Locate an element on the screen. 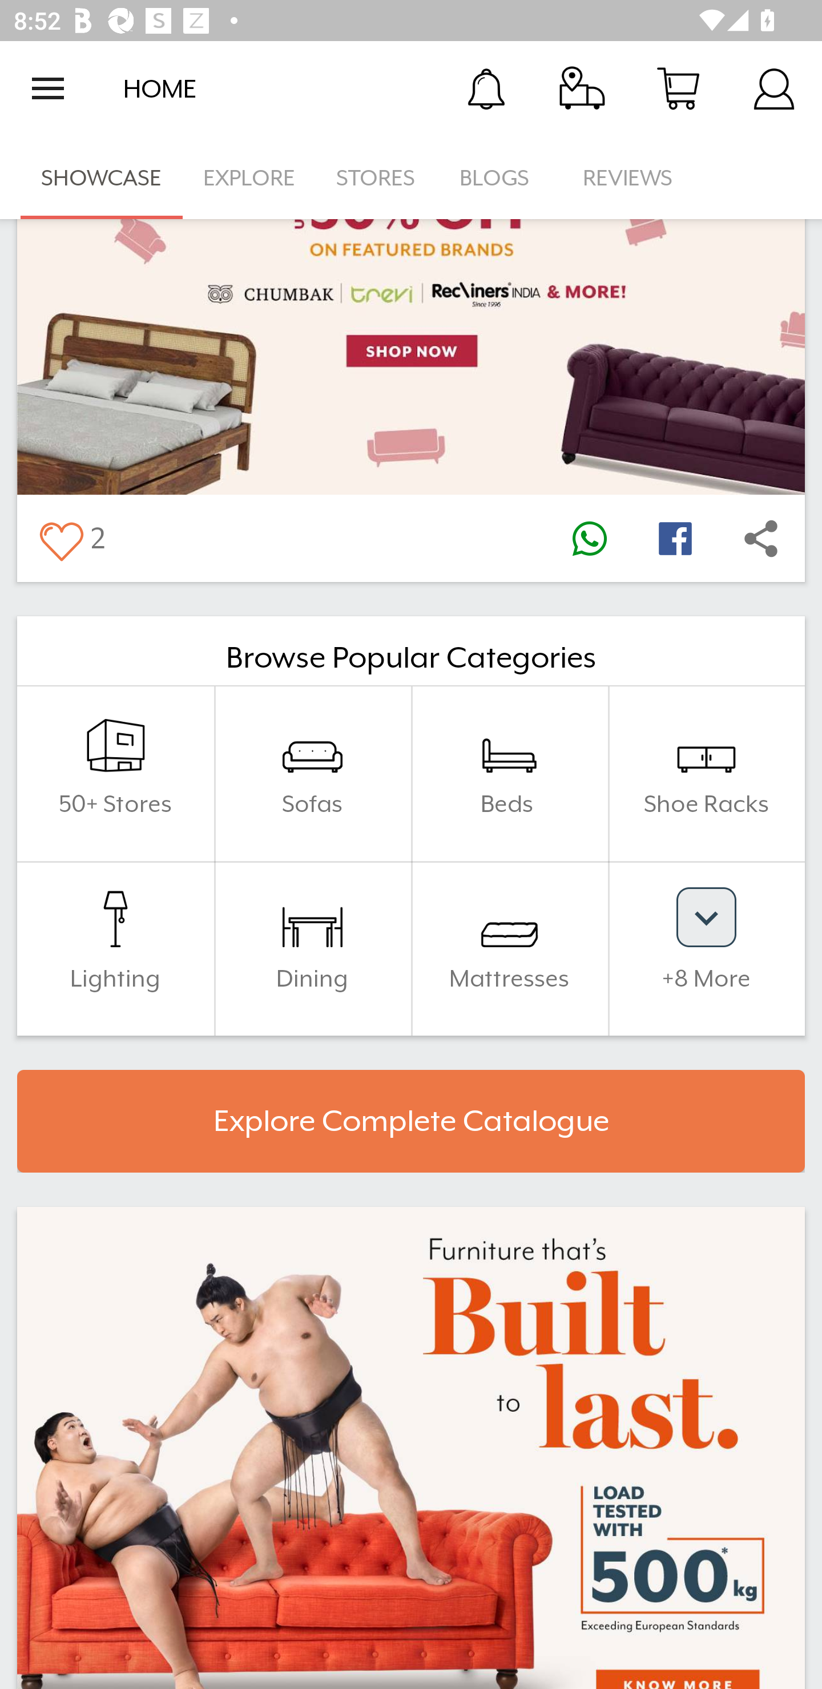  BLOGS is located at coordinates (500, 178).